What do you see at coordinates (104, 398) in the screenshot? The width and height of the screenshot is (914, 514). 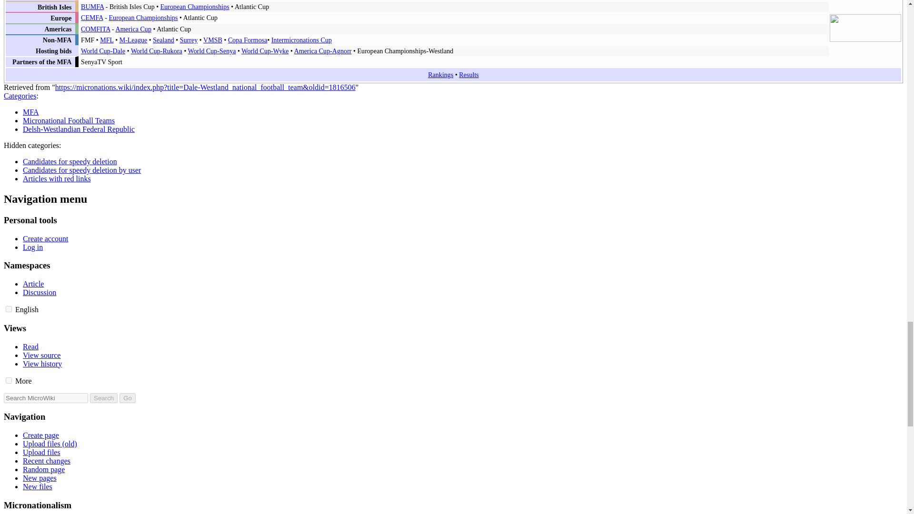 I see `Search` at bounding box center [104, 398].